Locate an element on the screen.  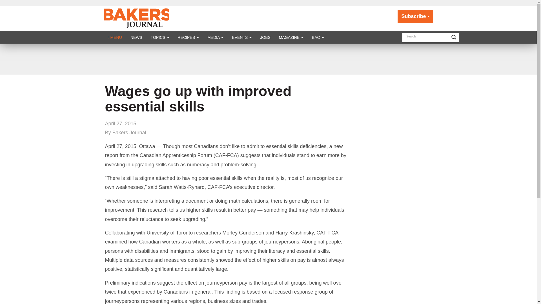
MAGAZINE is located at coordinates (291, 37).